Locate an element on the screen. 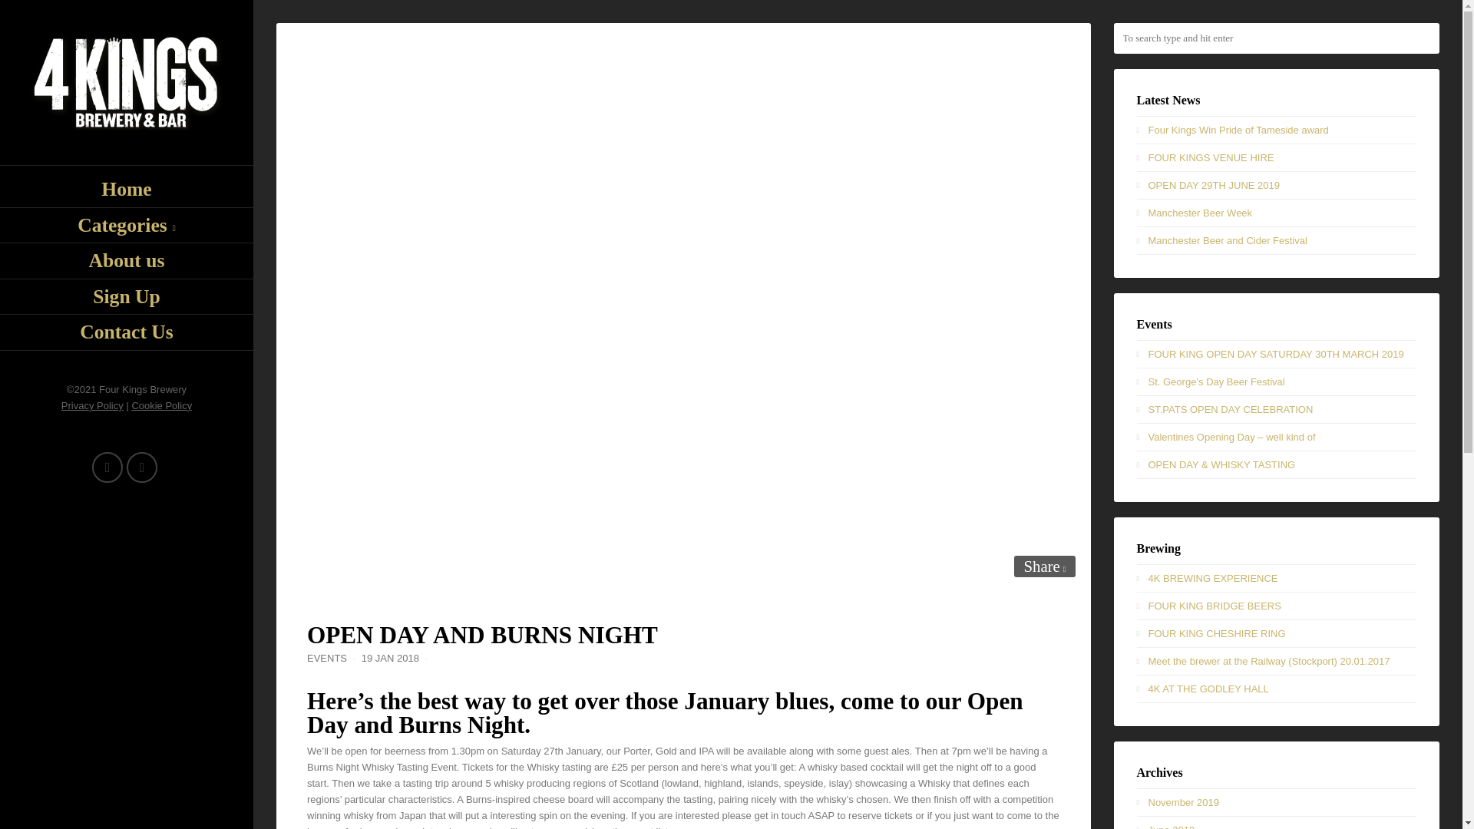 This screenshot has width=1474, height=829. FOUR KINGS VENUE HIRE is located at coordinates (1211, 157).